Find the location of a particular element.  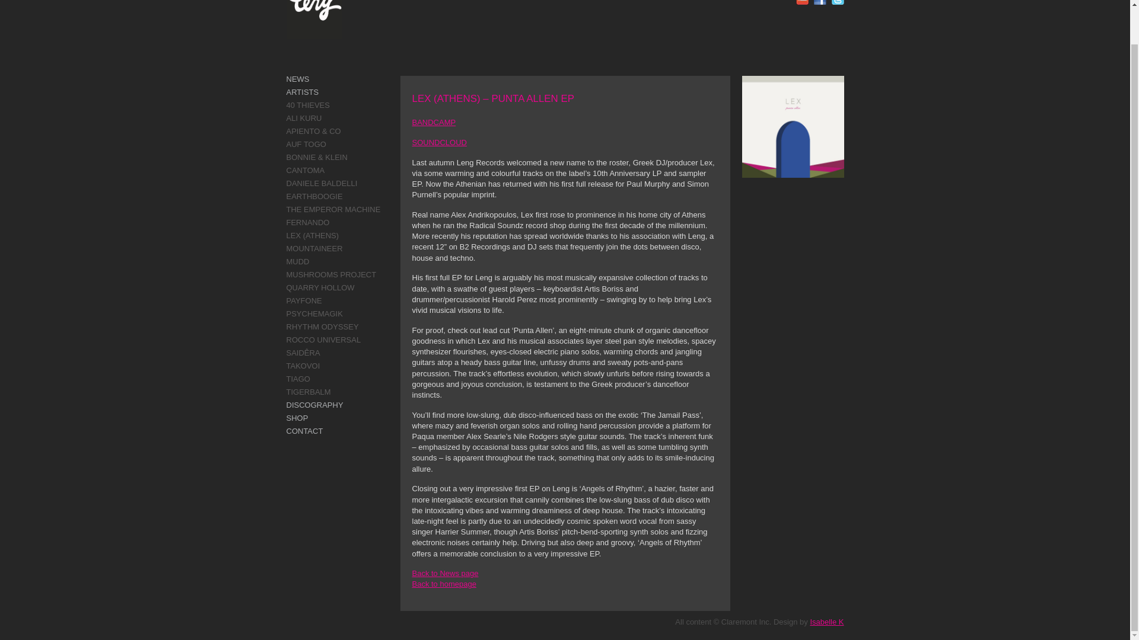

NEWS is located at coordinates (297, 79).